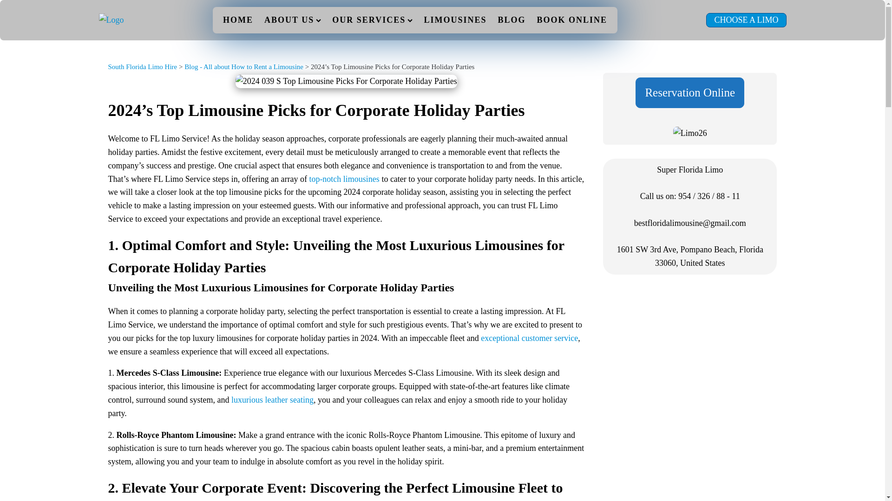 The image size is (892, 501). Describe the element at coordinates (690, 134) in the screenshot. I see `Limo26` at that location.